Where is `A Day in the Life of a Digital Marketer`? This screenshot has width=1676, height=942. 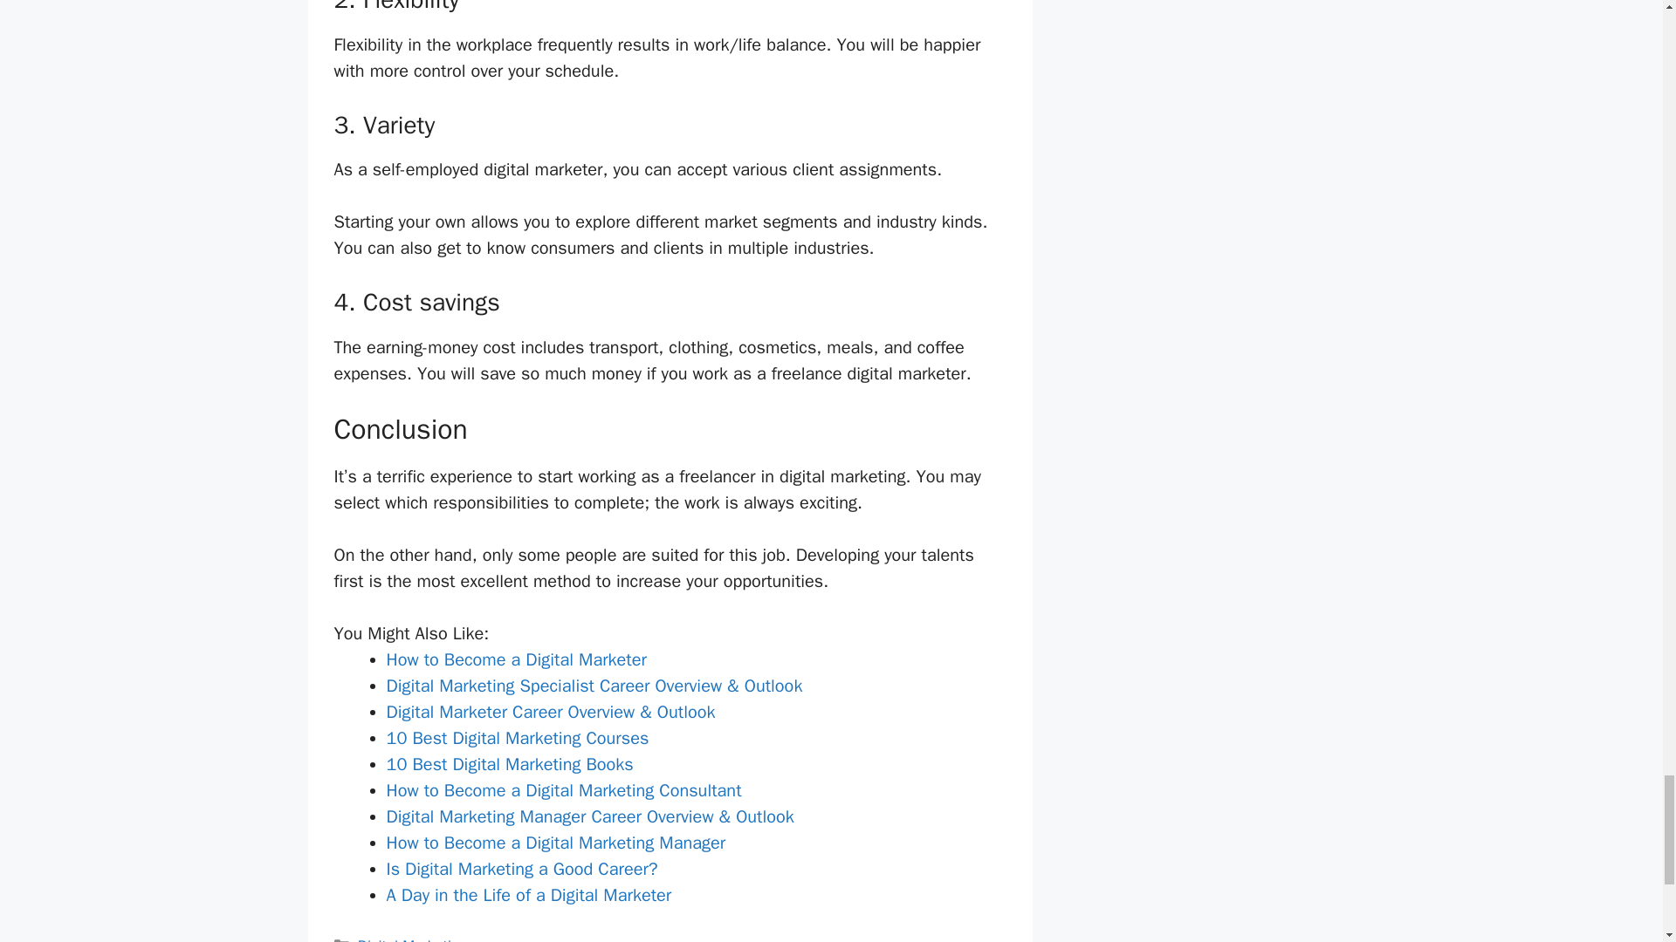
A Day in the Life of a Digital Marketer is located at coordinates (528, 895).